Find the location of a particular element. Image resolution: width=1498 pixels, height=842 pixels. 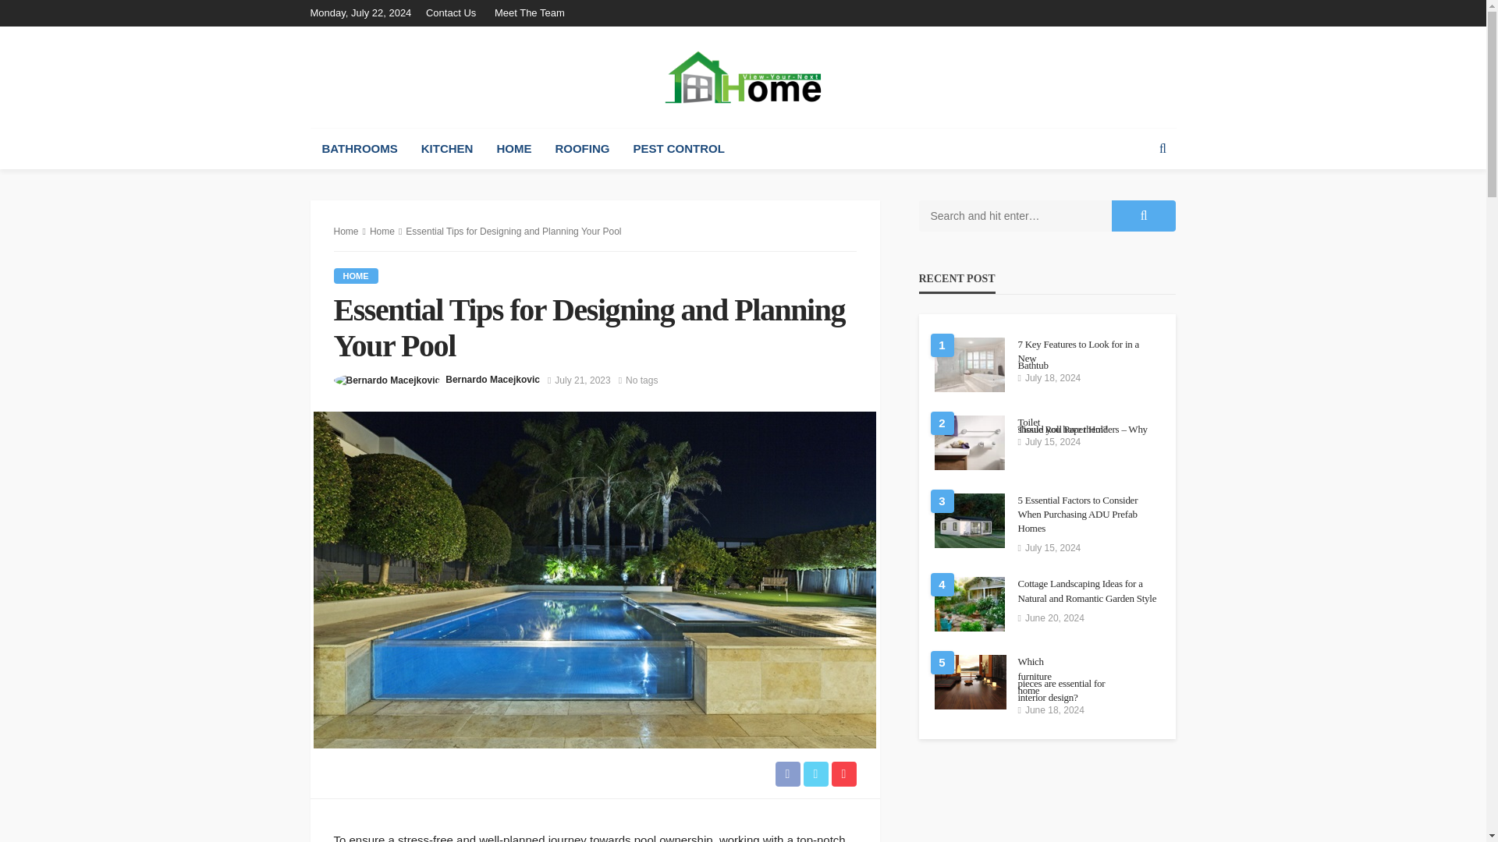

Home is located at coordinates (382, 231).